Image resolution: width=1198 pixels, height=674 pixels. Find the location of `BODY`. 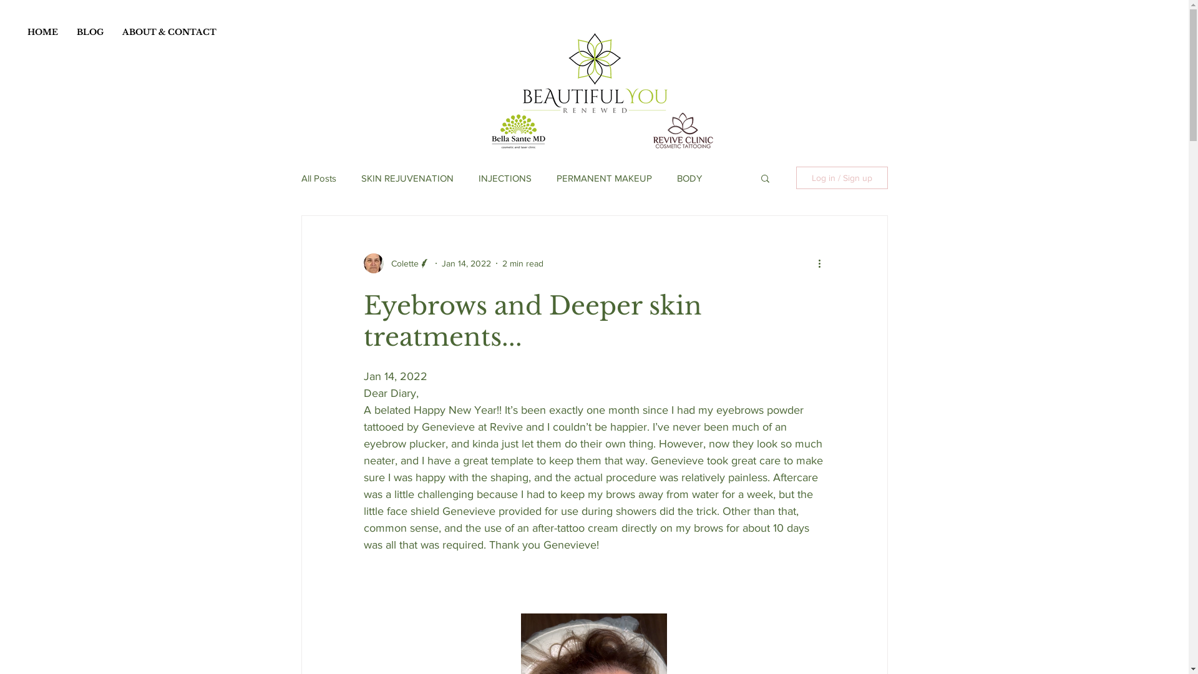

BODY is located at coordinates (689, 177).